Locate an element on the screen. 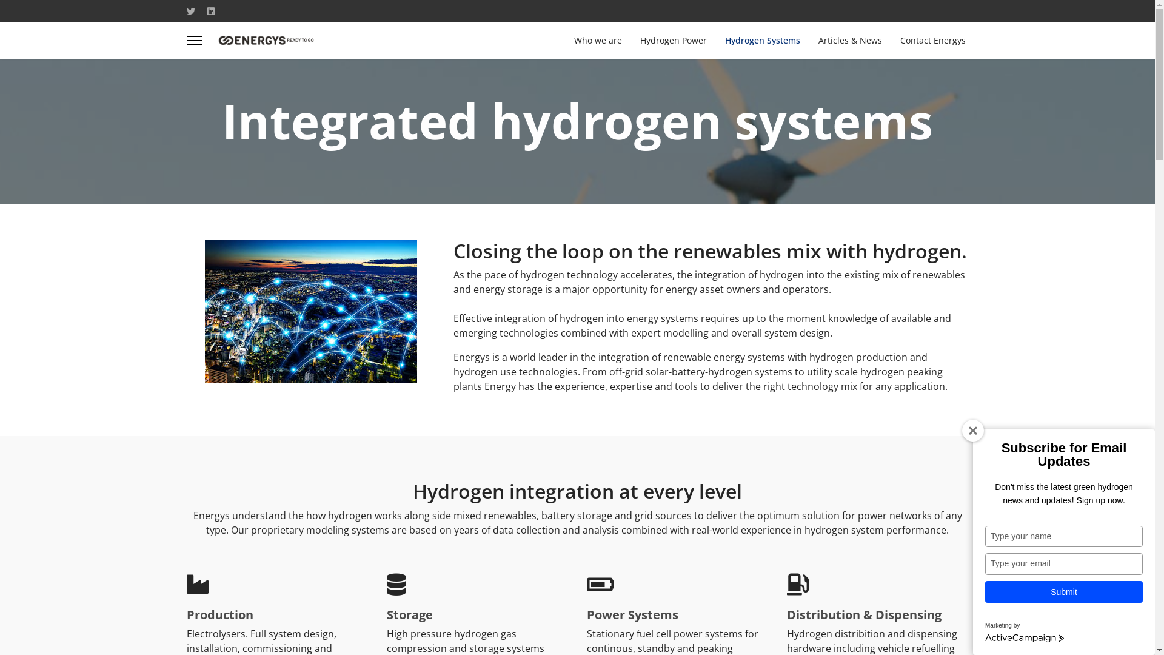  ActiveCampaign is located at coordinates (1025, 639).